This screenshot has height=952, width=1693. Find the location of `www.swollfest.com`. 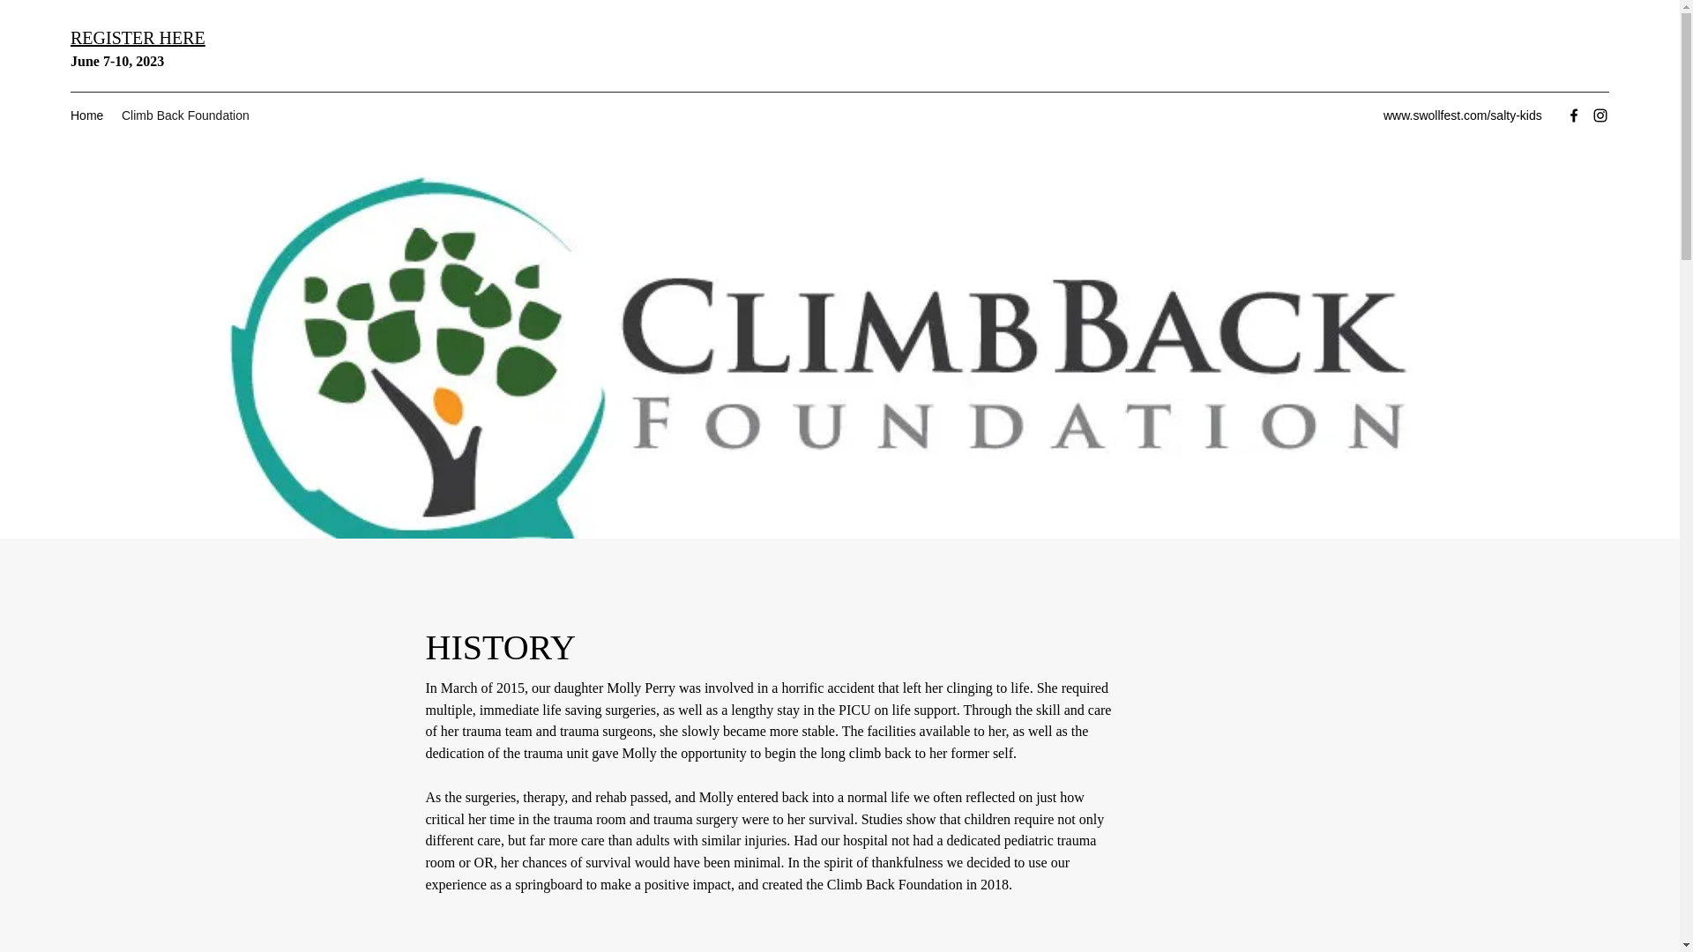

www.swollfest.com is located at coordinates (1434, 115).